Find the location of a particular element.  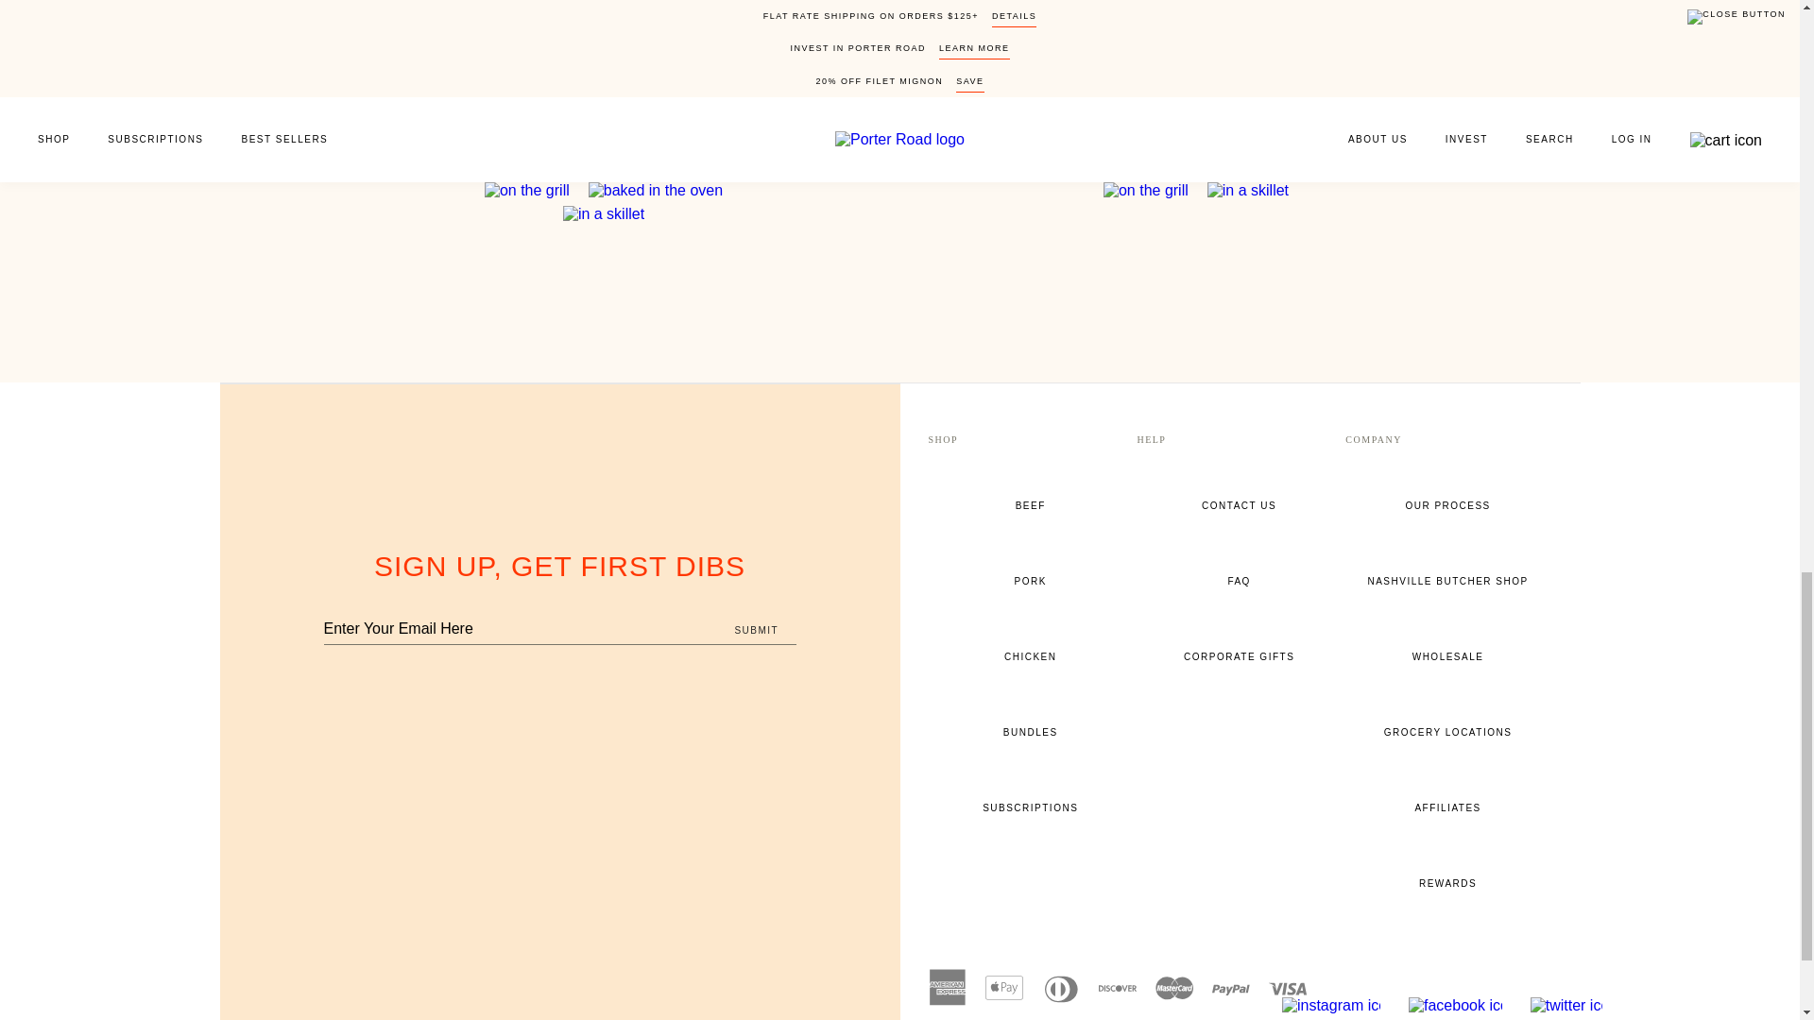

Submit is located at coordinates (756, 631).